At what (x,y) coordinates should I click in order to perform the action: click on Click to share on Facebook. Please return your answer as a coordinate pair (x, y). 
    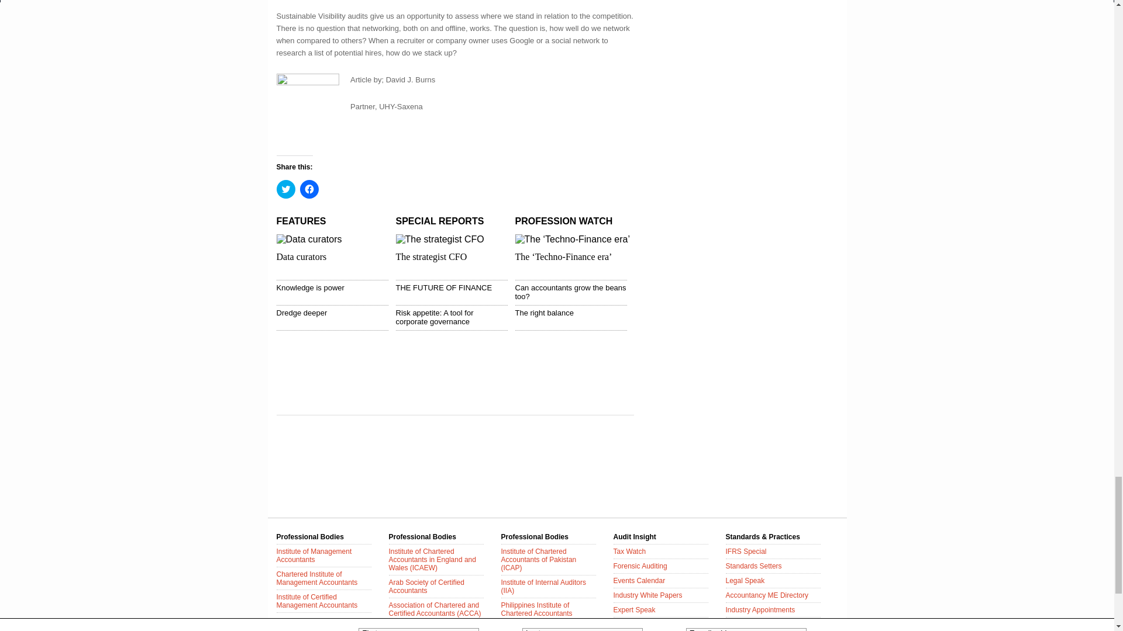
    Looking at the image, I should click on (309, 189).